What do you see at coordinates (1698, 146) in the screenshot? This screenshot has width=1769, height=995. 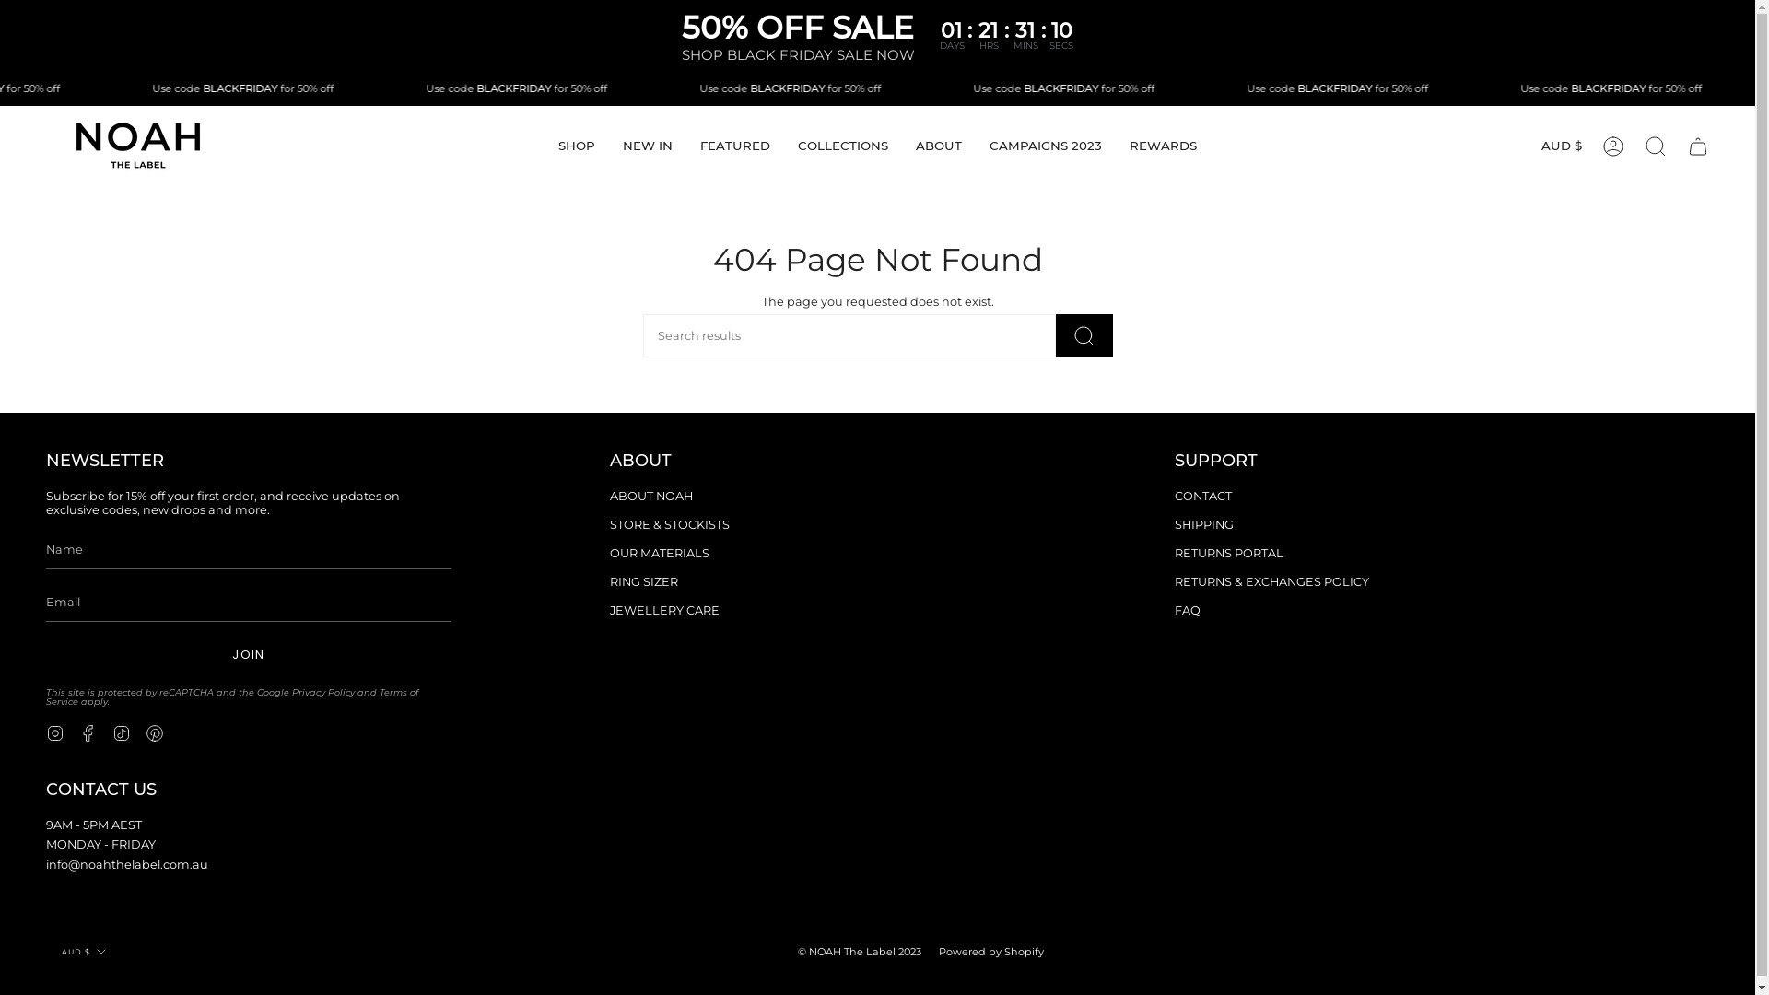 I see `Cart` at bounding box center [1698, 146].